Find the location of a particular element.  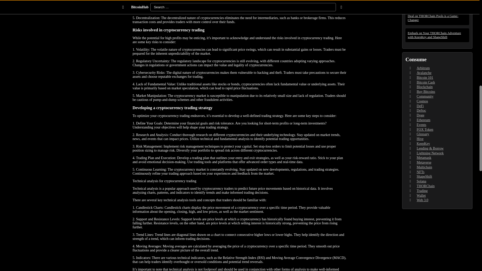

DOGE Coin: From Meme to Mainstream is located at coordinates (437, 1).